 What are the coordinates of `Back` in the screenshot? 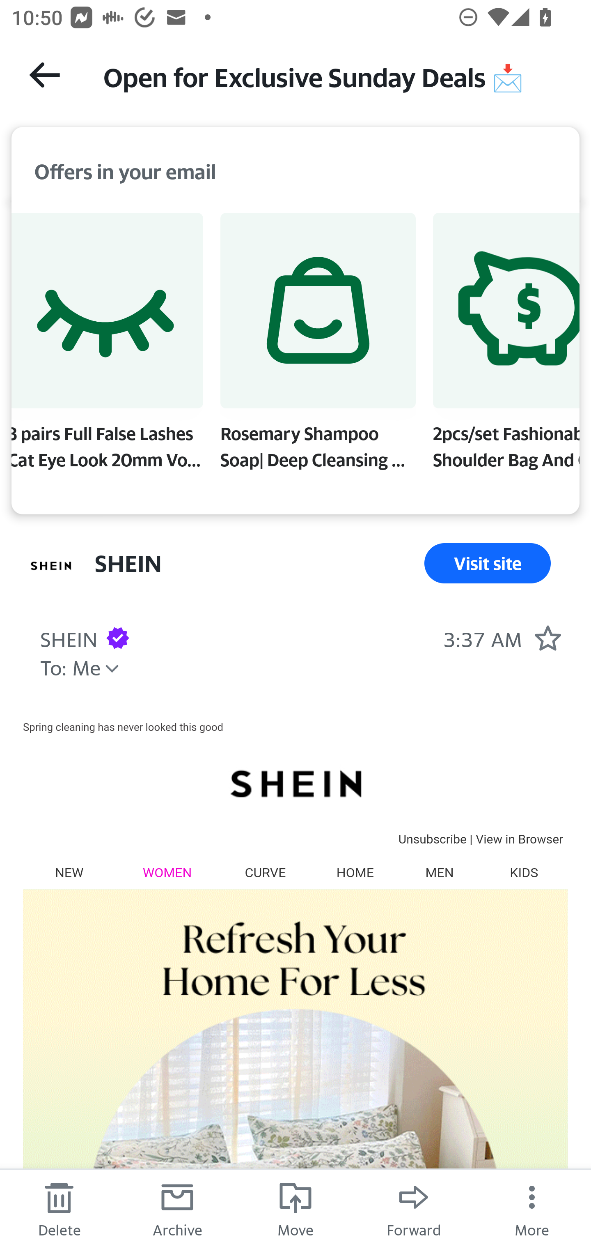 It's located at (44, 75).